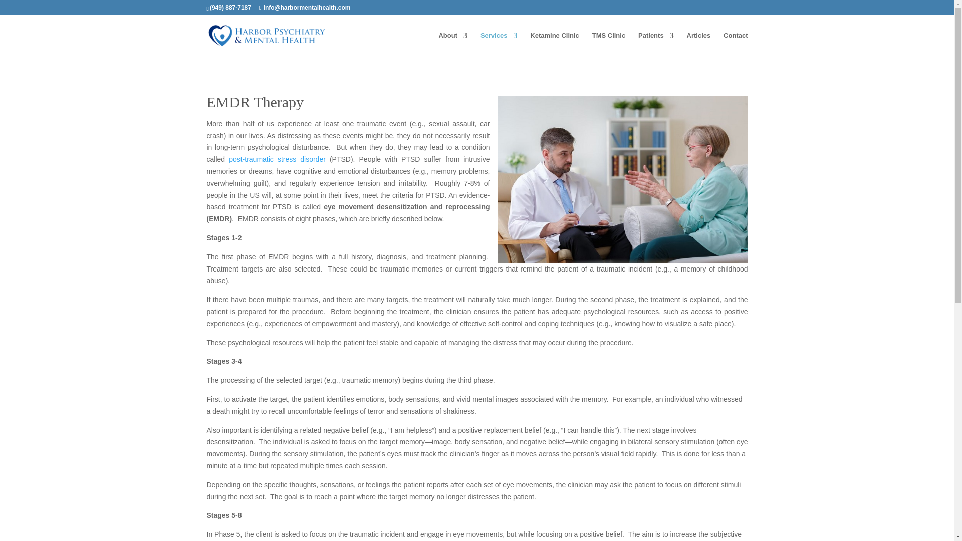 The height and width of the screenshot is (541, 962). What do you see at coordinates (656, 44) in the screenshot?
I see `Patients` at bounding box center [656, 44].